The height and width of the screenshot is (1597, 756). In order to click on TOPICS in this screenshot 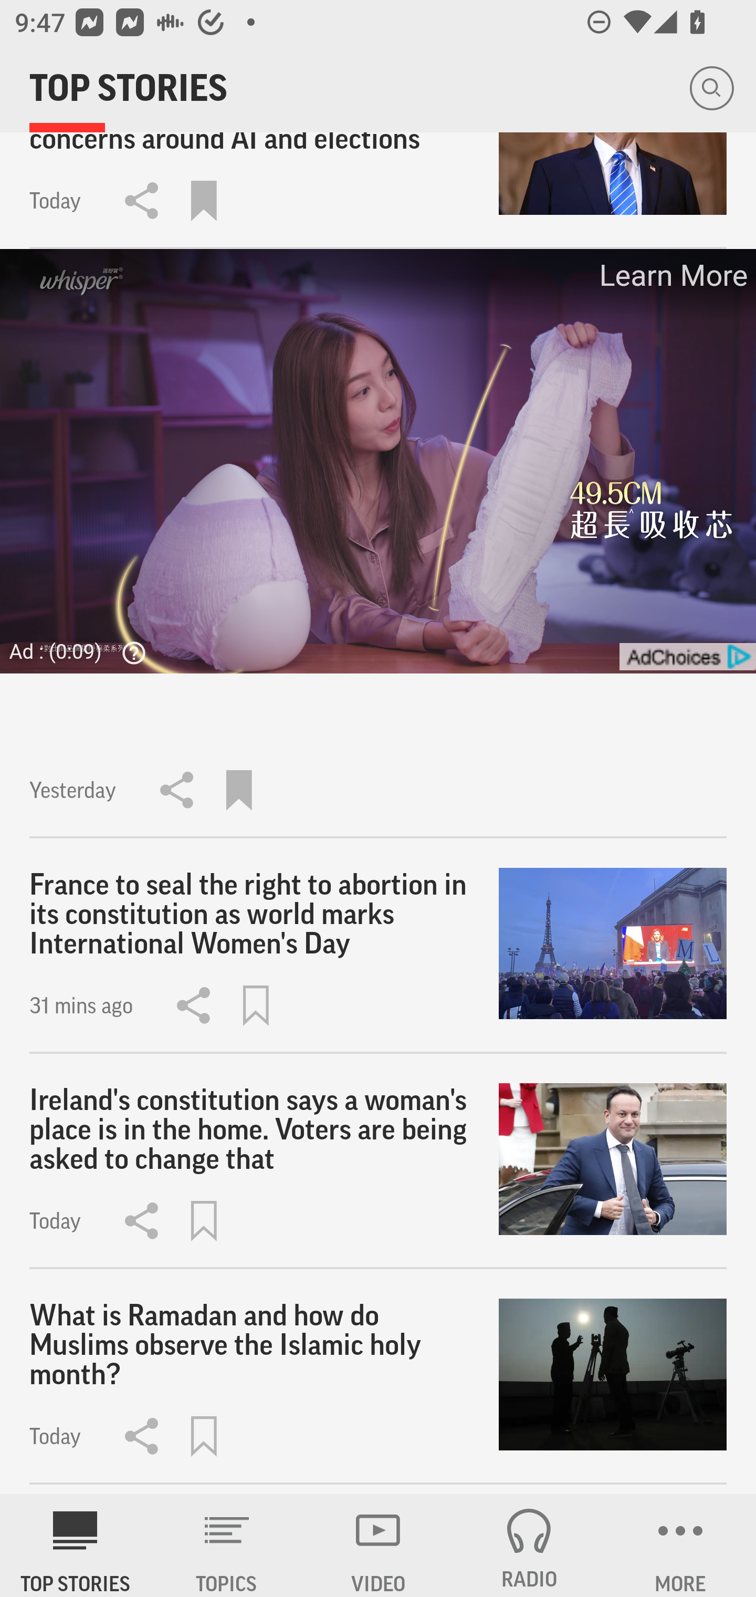, I will do `click(227, 1546)`.